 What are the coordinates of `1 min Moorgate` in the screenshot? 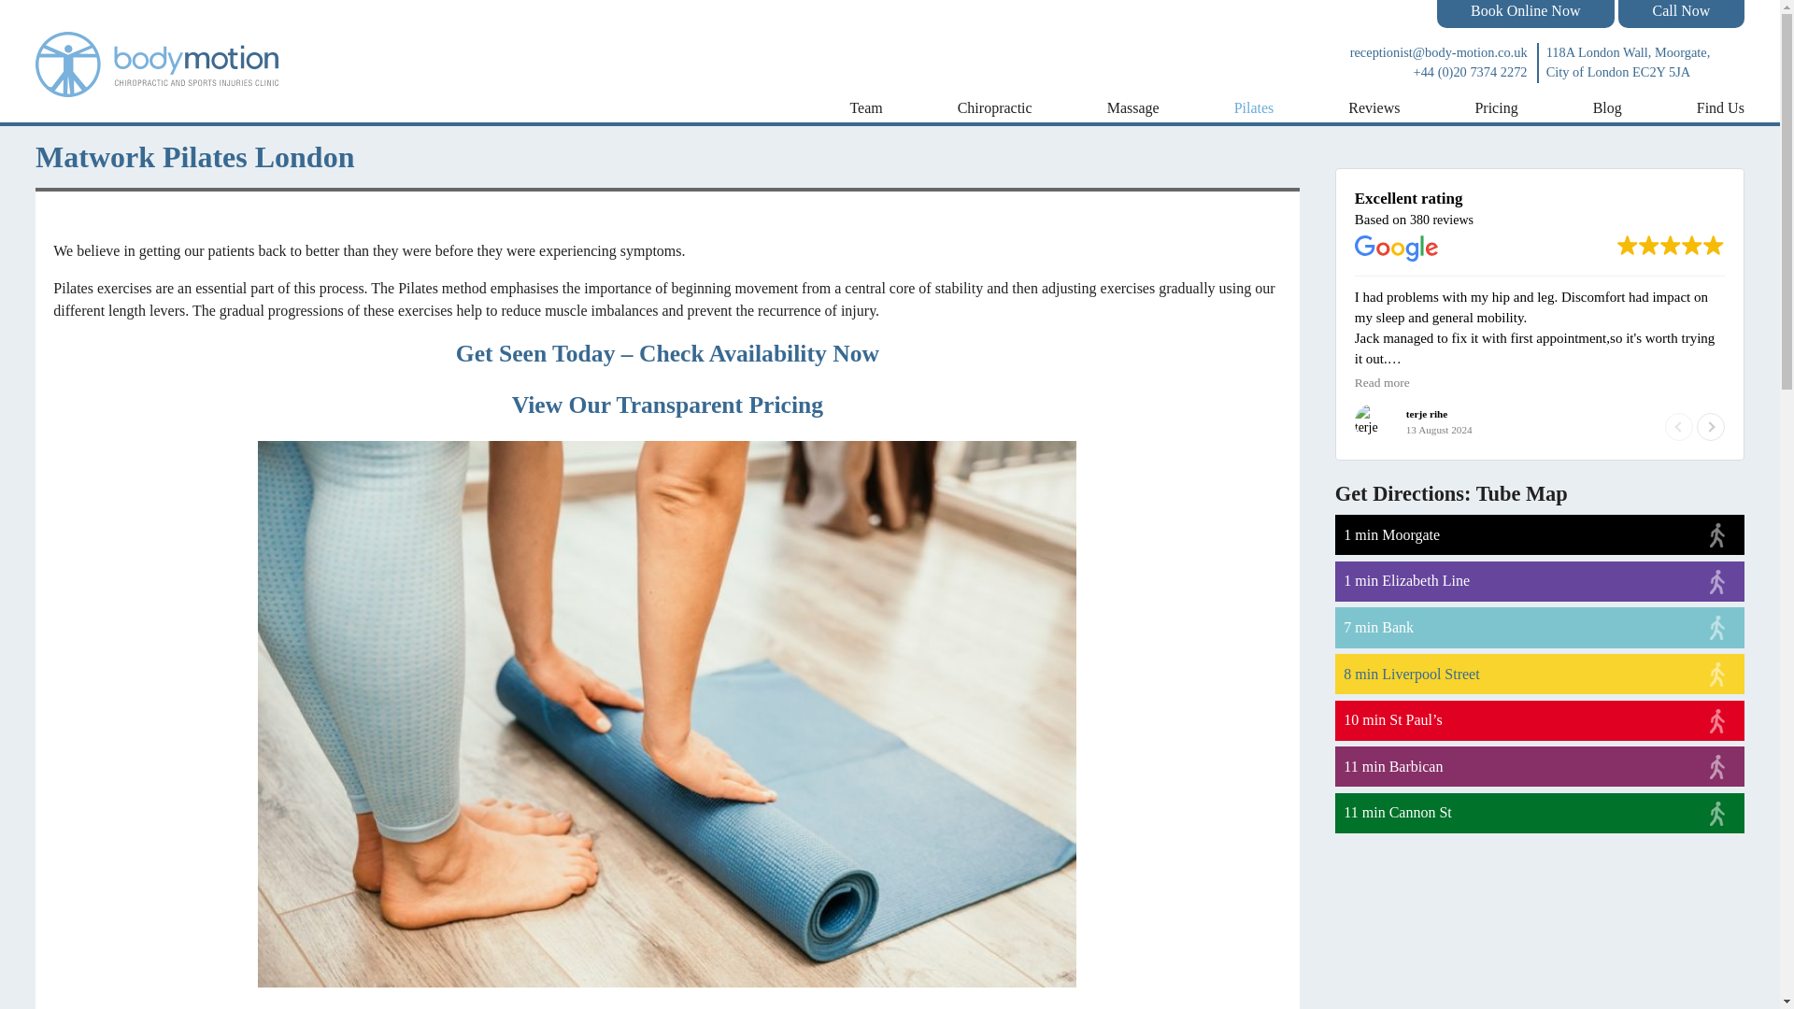 It's located at (1539, 534).